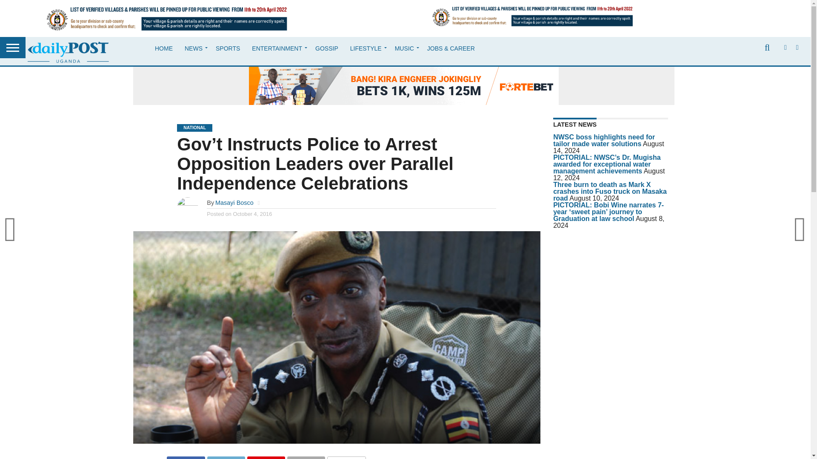 This screenshot has height=459, width=817. I want to click on NEWS, so click(194, 48).